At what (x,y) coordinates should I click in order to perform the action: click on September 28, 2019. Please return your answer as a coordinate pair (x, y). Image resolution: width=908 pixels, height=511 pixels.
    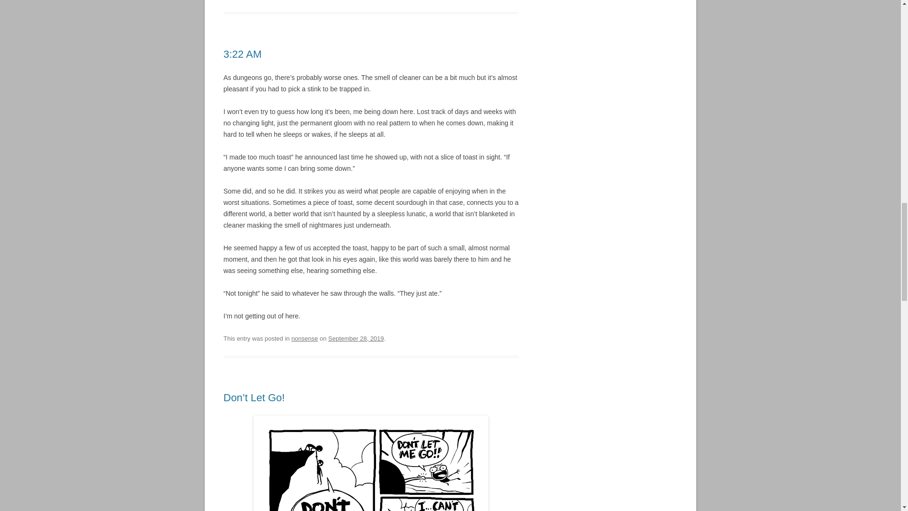
    Looking at the image, I should click on (356, 338).